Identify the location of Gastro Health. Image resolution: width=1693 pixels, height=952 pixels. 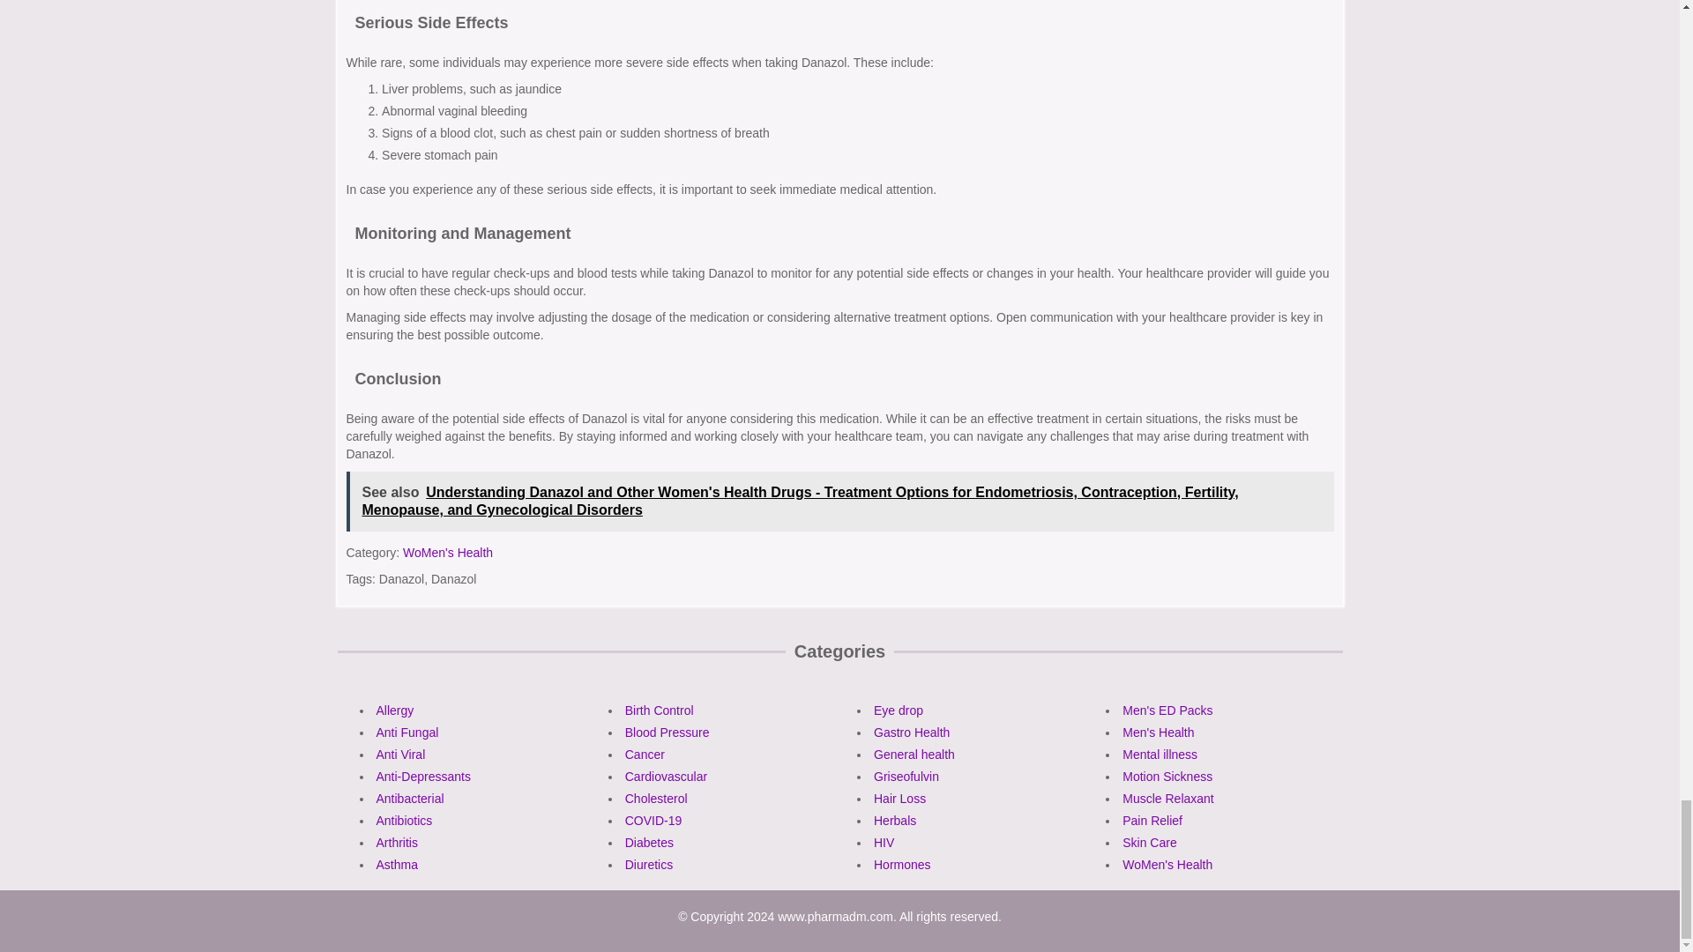
(912, 732).